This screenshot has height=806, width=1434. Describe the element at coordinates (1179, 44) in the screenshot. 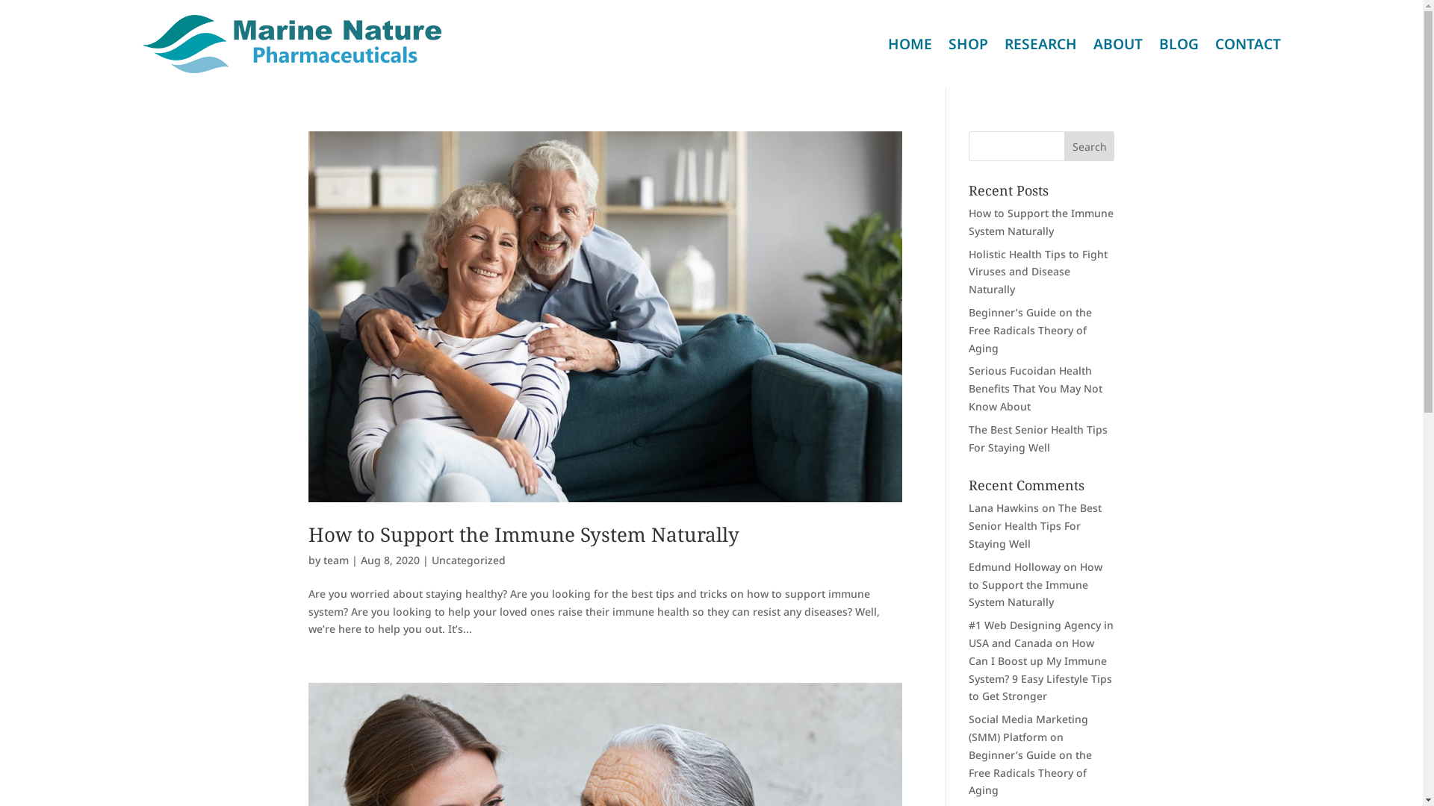

I see `BLOG` at that location.